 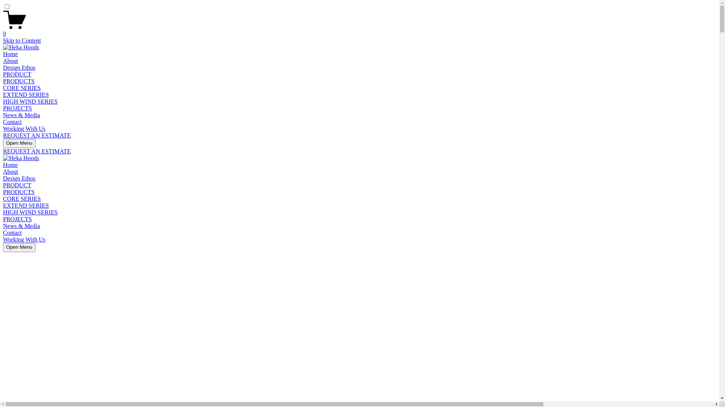 What do you see at coordinates (22, 88) in the screenshot?
I see `CORE SERIES` at bounding box center [22, 88].